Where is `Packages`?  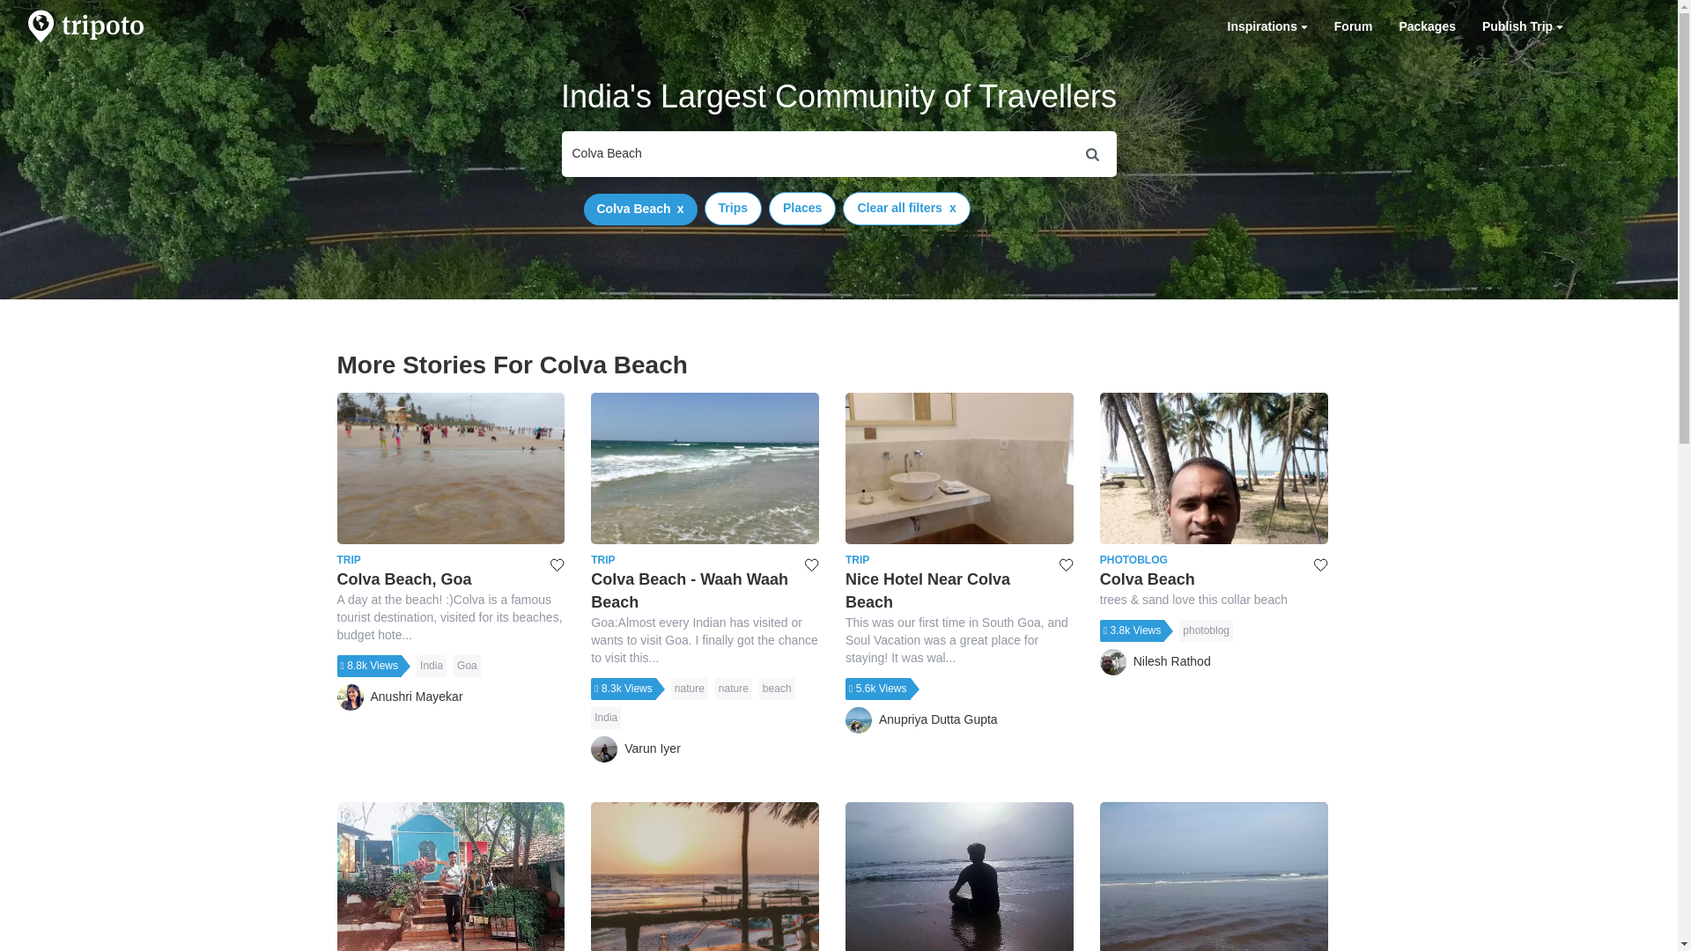
Packages is located at coordinates (1427, 26).